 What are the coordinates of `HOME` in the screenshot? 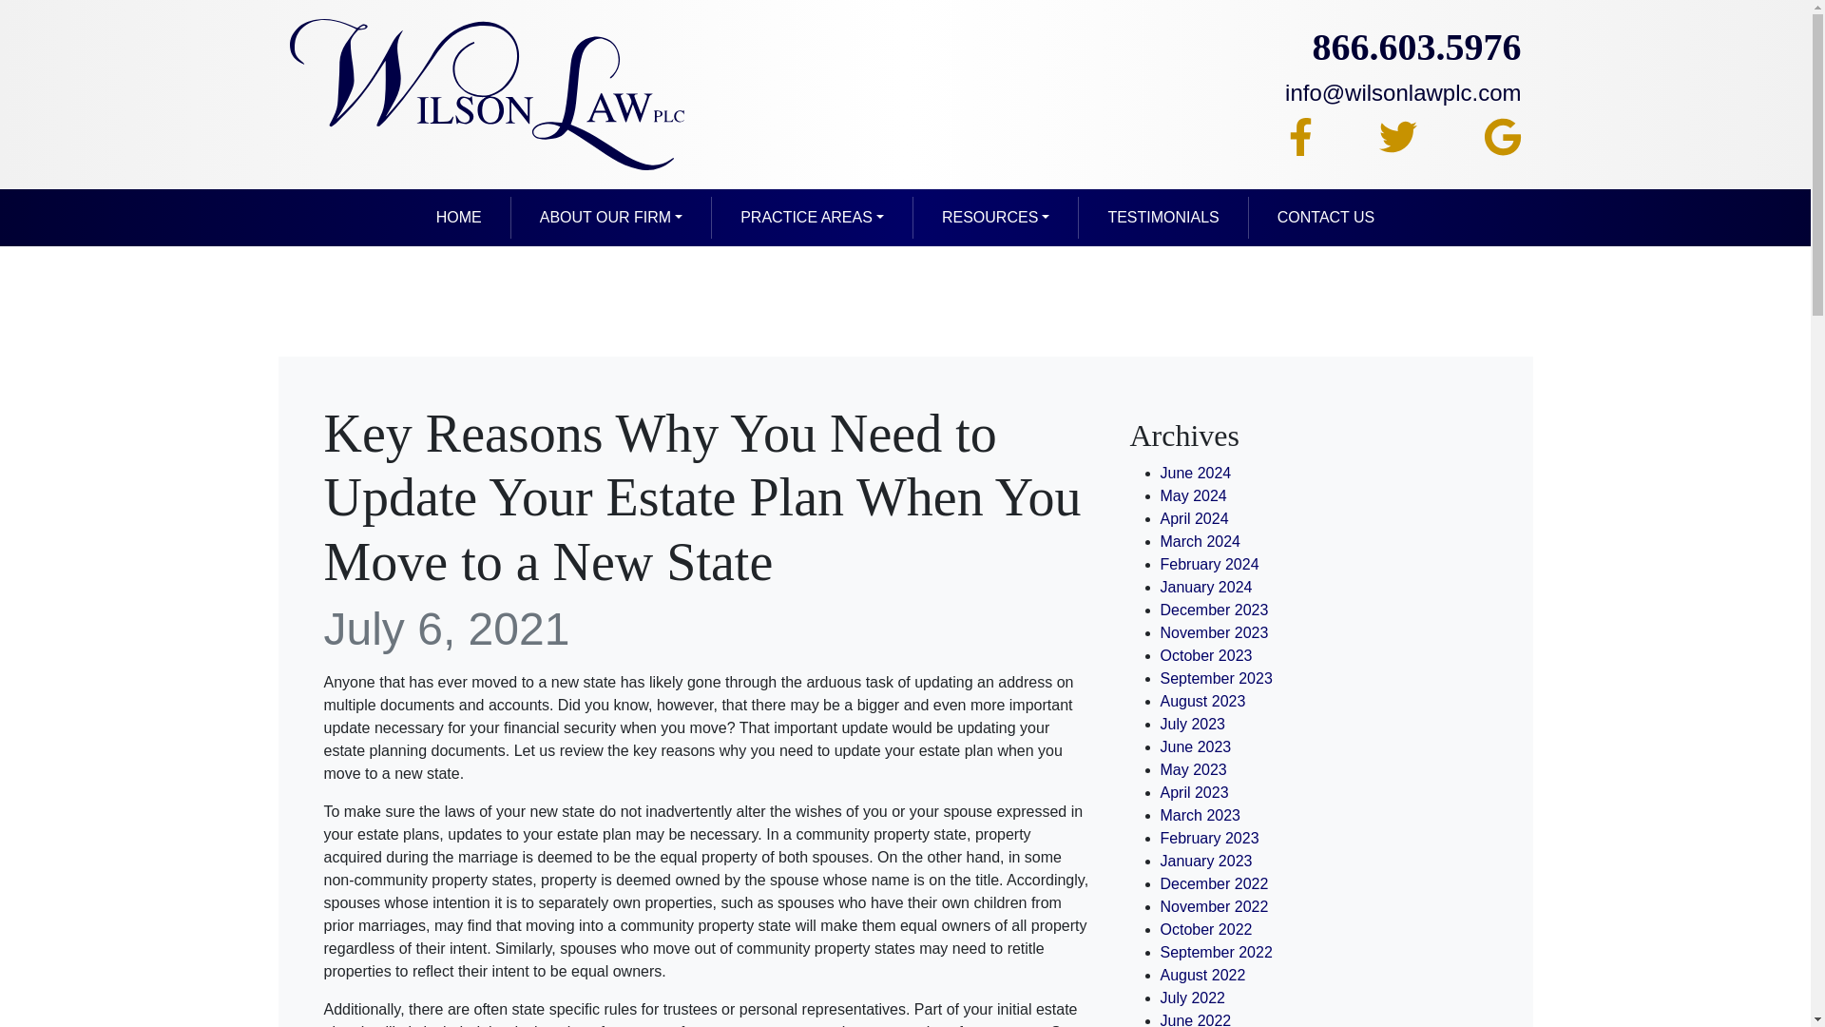 It's located at (458, 217).